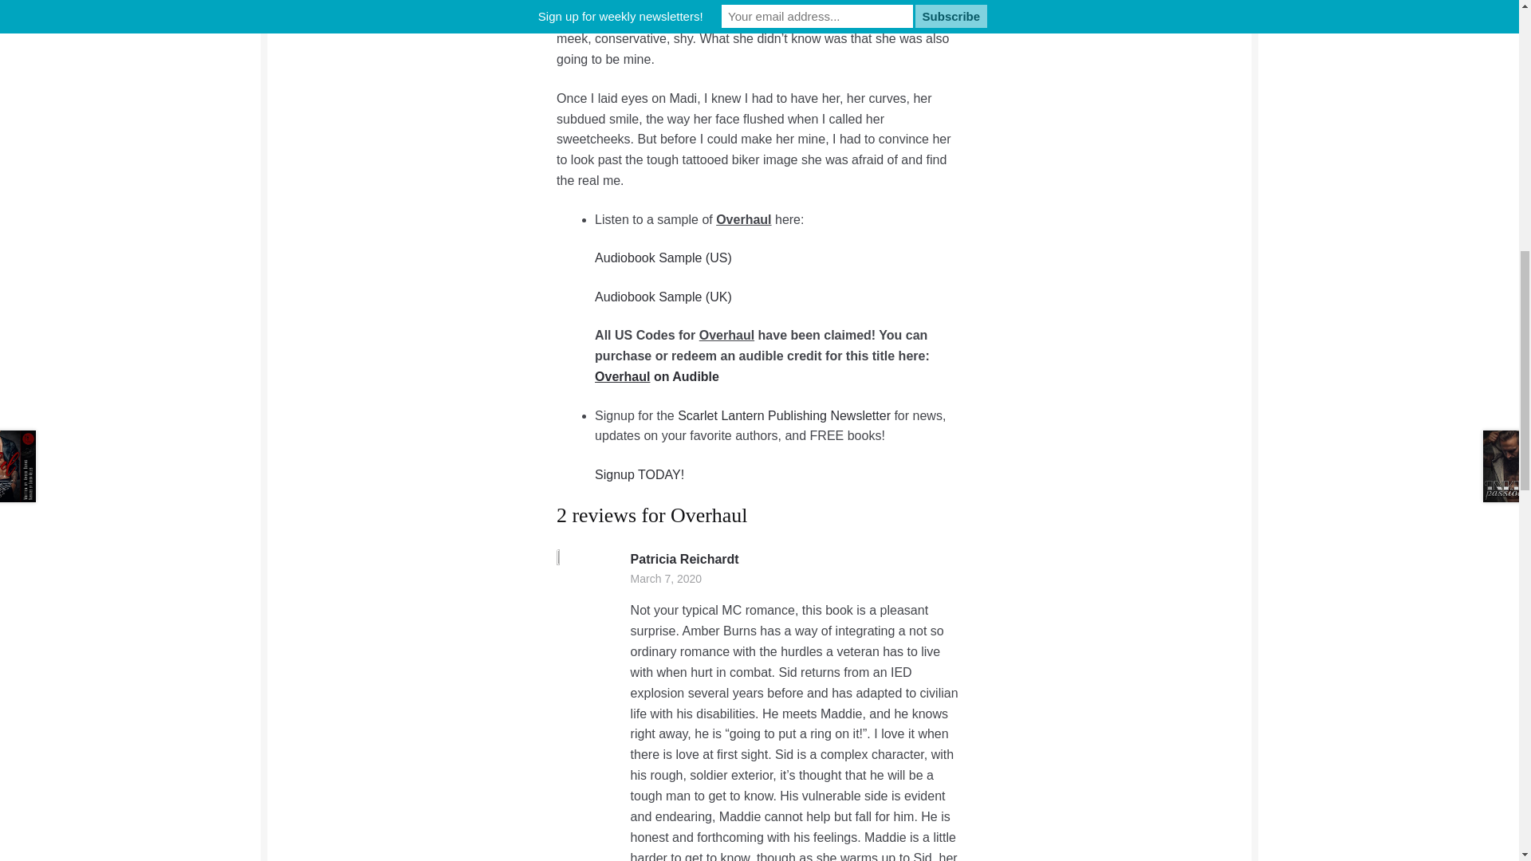 Image resolution: width=1531 pixels, height=861 pixels. What do you see at coordinates (685, 559) in the screenshot?
I see `Patricia Reichardt` at bounding box center [685, 559].